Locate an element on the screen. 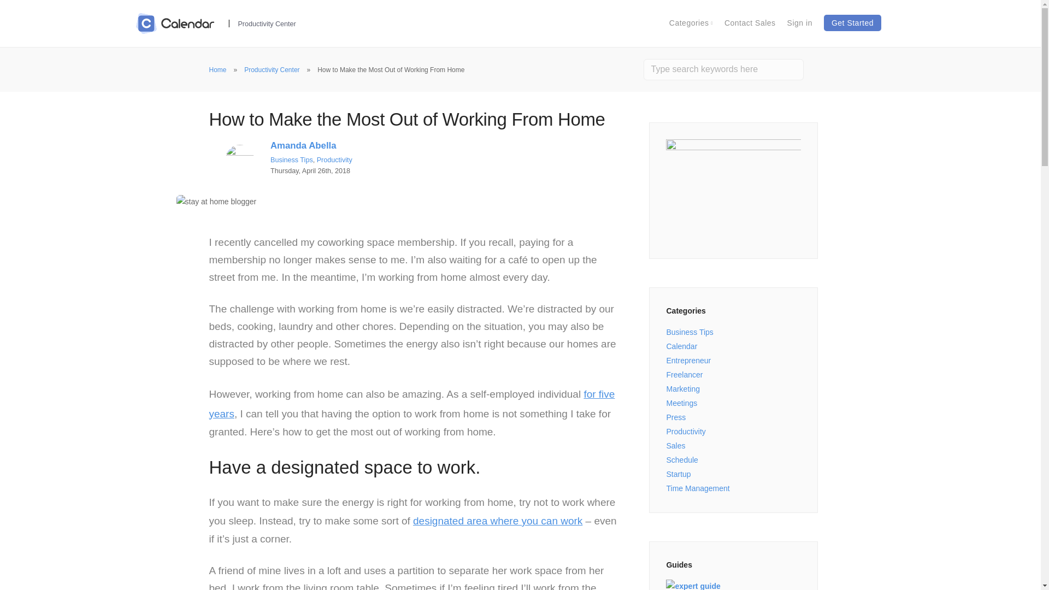 The width and height of the screenshot is (1049, 590). designated area where you can work is located at coordinates (497, 521).